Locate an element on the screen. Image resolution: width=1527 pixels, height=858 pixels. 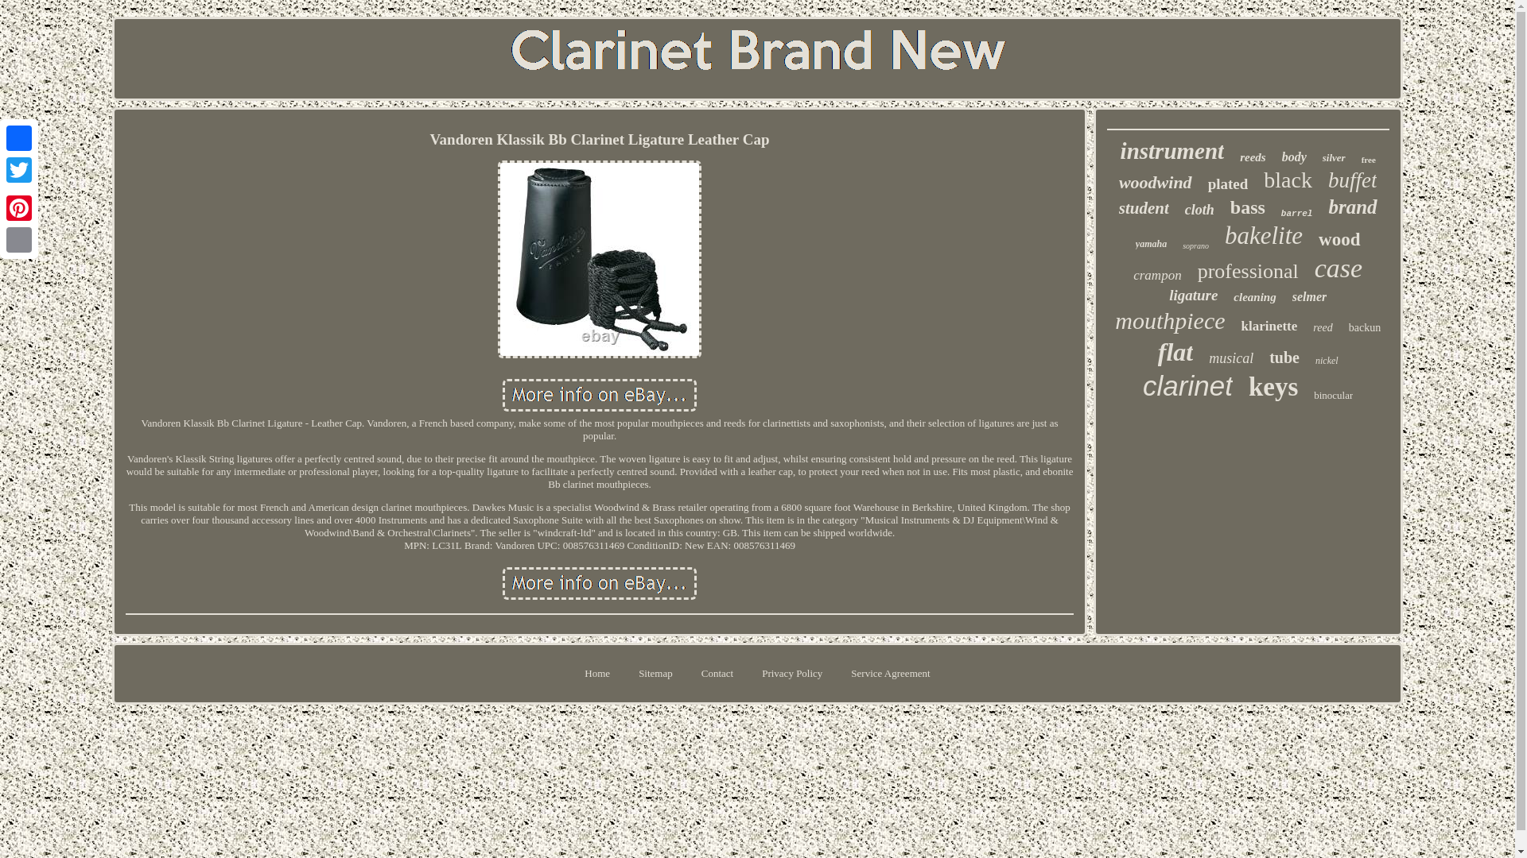
black is located at coordinates (1288, 180).